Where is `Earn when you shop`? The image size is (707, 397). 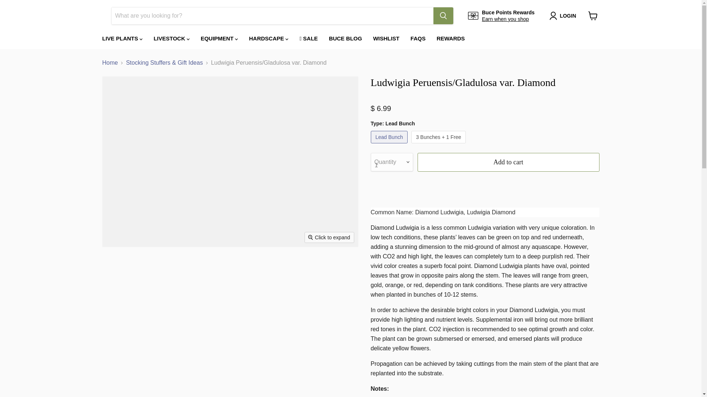 Earn when you shop is located at coordinates (505, 19).